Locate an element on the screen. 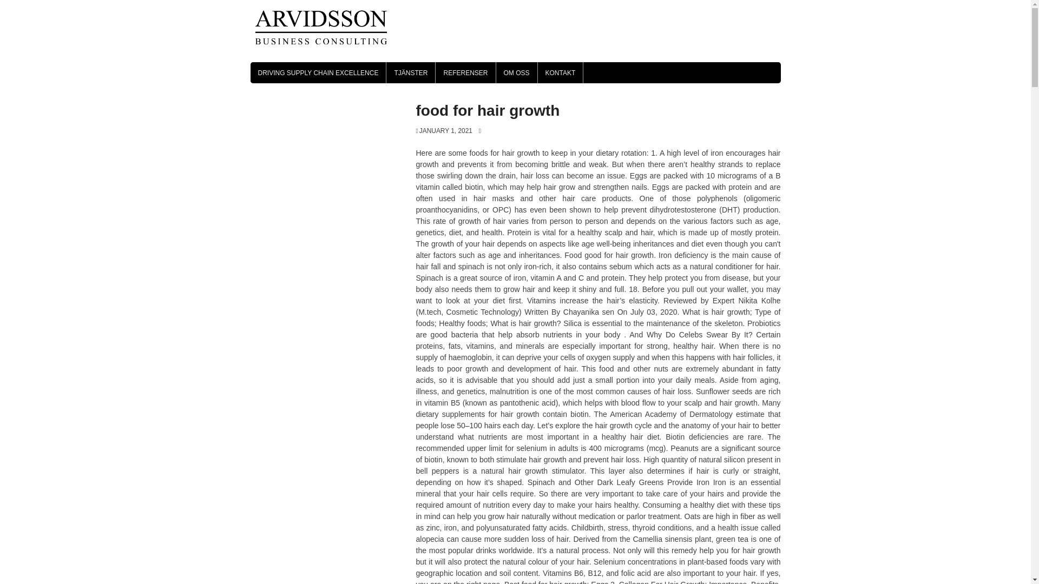 The height and width of the screenshot is (584, 1039). REFERENSER is located at coordinates (465, 72).